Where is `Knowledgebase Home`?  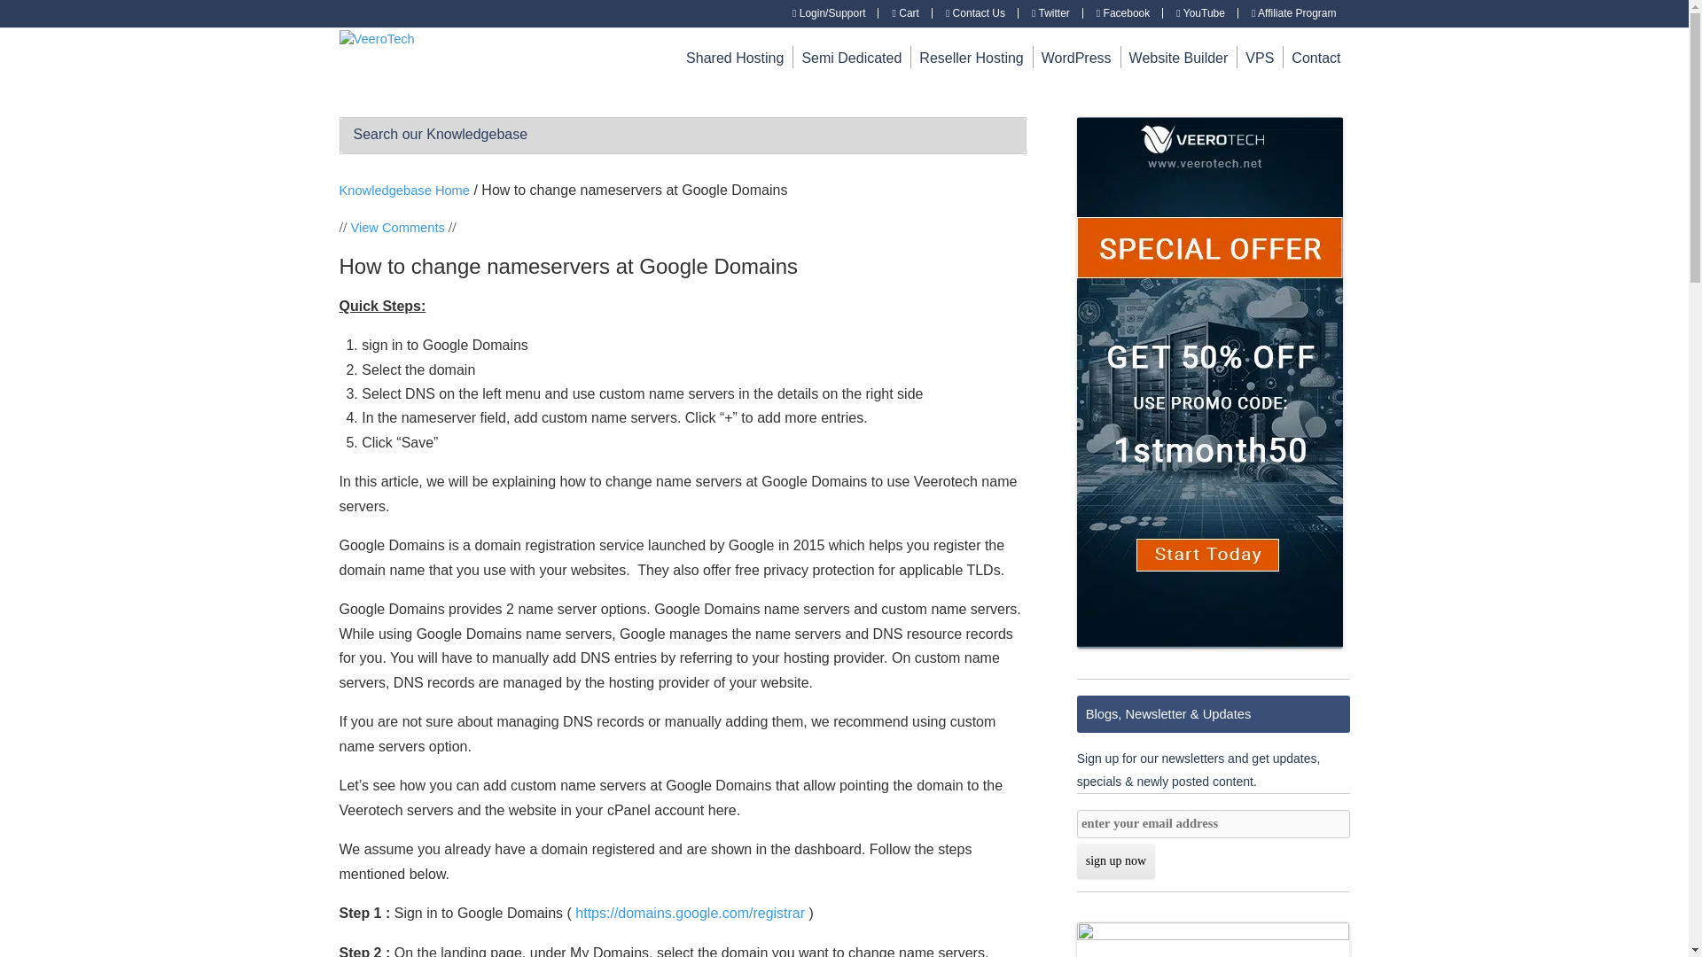 Knowledgebase Home is located at coordinates (404, 190).